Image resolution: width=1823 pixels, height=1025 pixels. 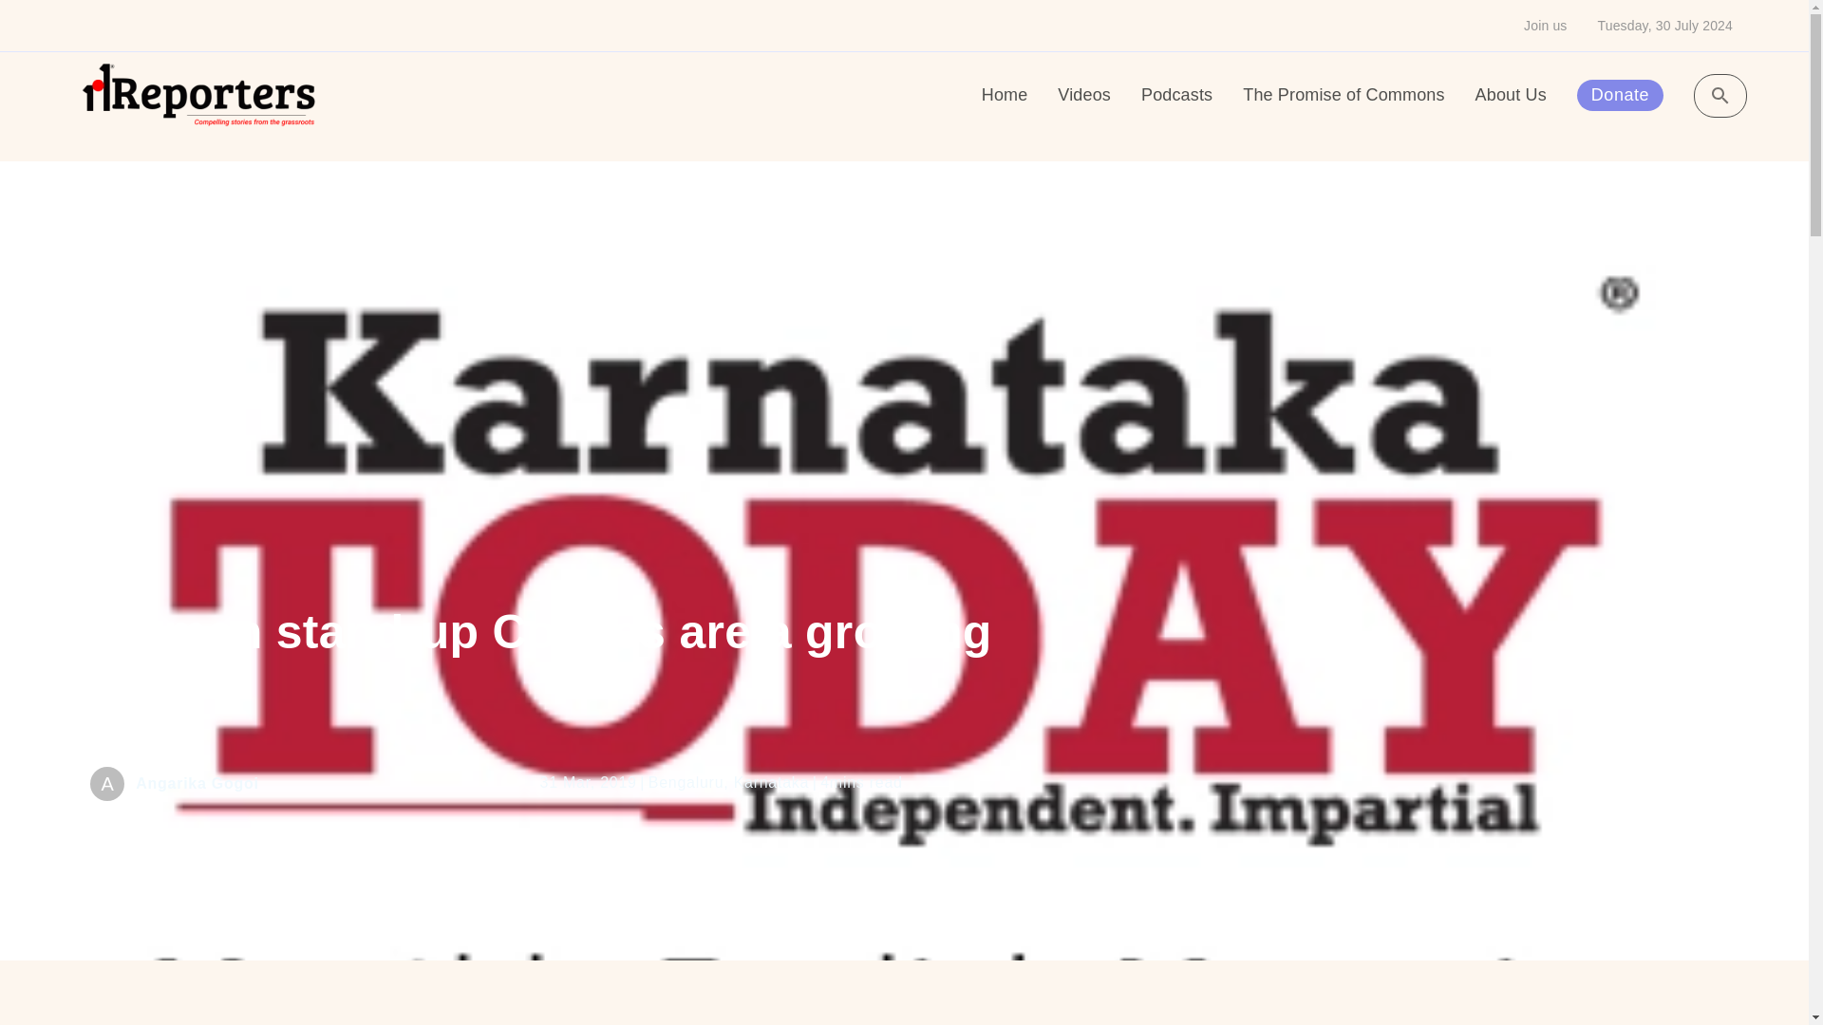 I want to click on The Promise of Commons, so click(x=1343, y=95).